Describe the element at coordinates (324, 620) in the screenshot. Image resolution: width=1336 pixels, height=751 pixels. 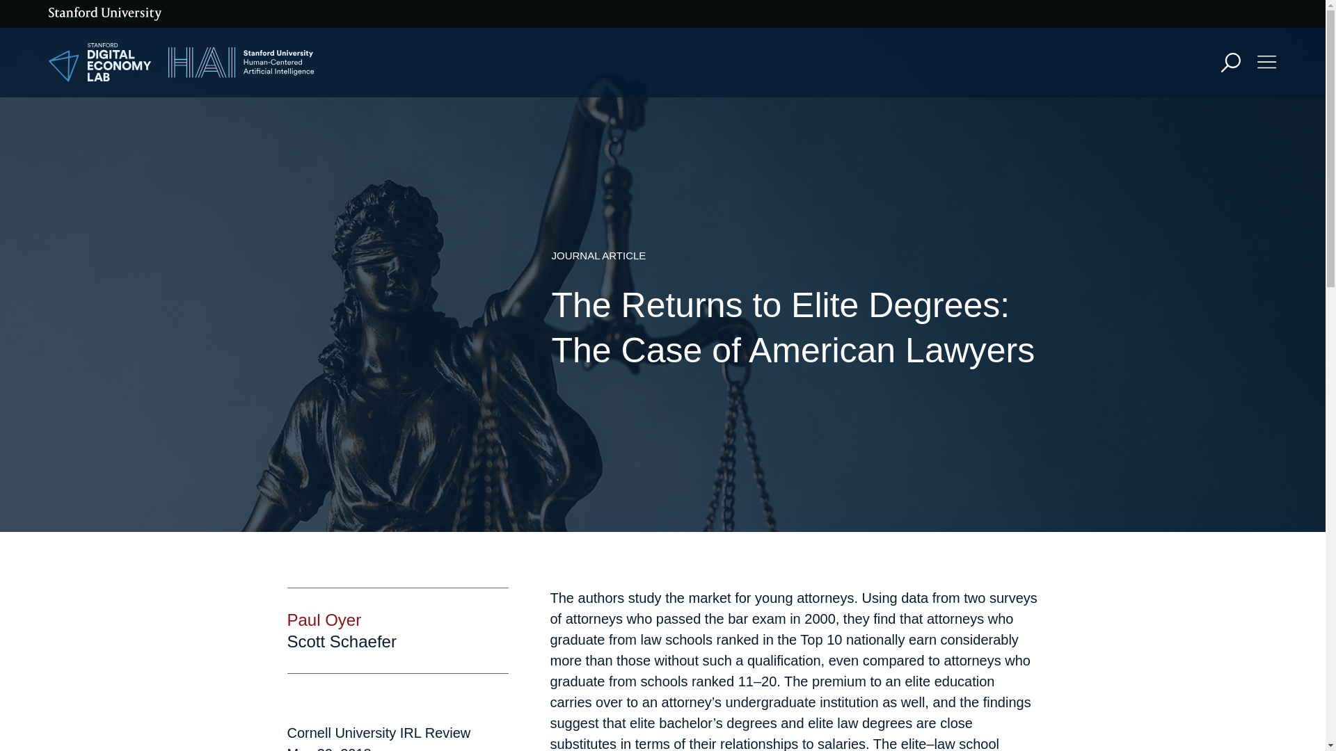
I see `Paul Oyer` at that location.